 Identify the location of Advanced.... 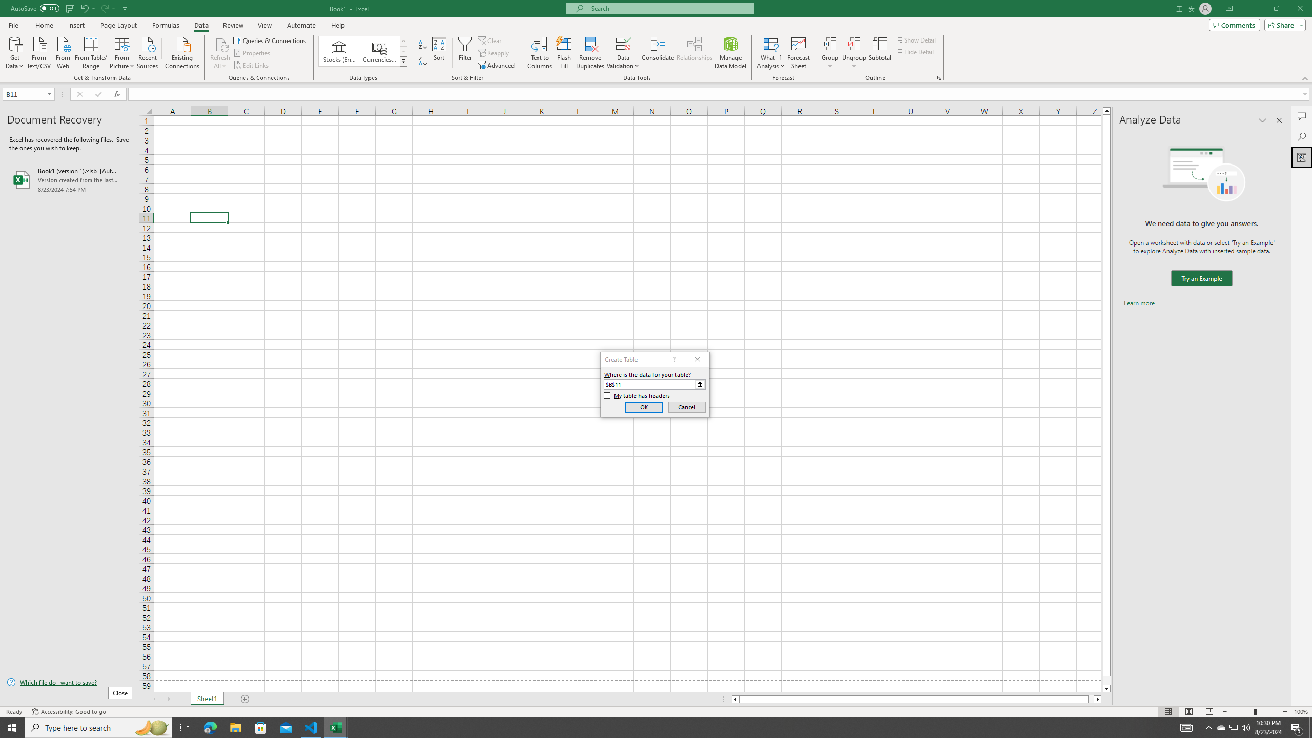
(497, 66).